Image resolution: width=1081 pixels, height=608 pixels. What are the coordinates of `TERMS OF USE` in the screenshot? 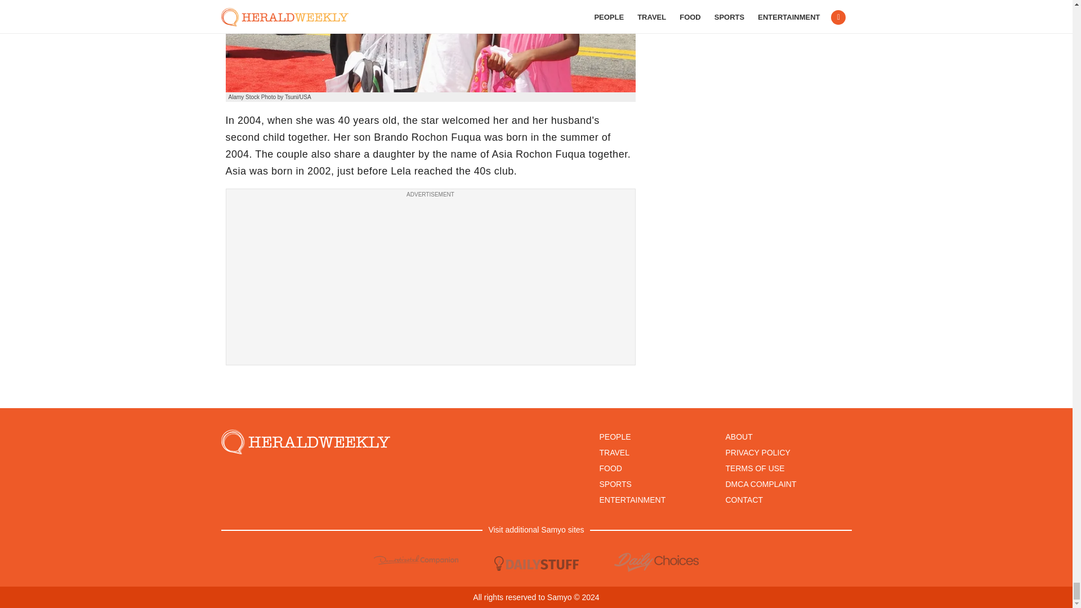 It's located at (754, 468).